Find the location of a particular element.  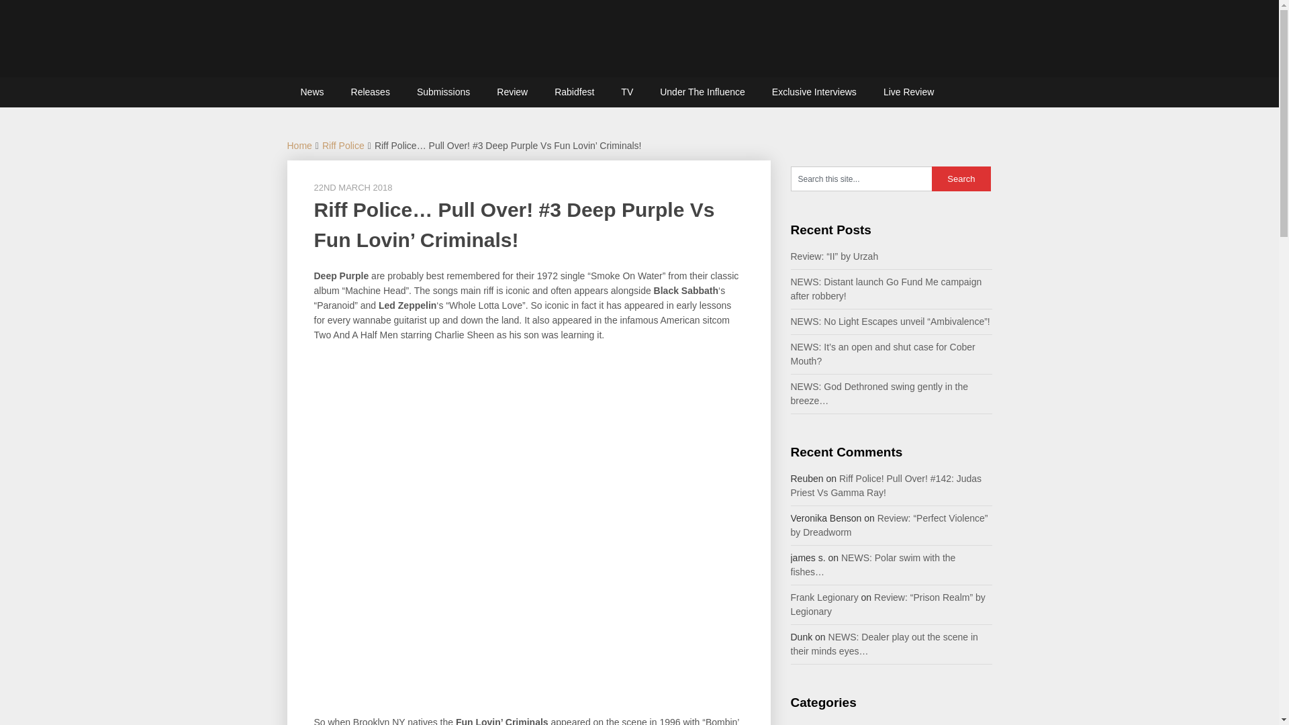

TV is located at coordinates (627, 91).